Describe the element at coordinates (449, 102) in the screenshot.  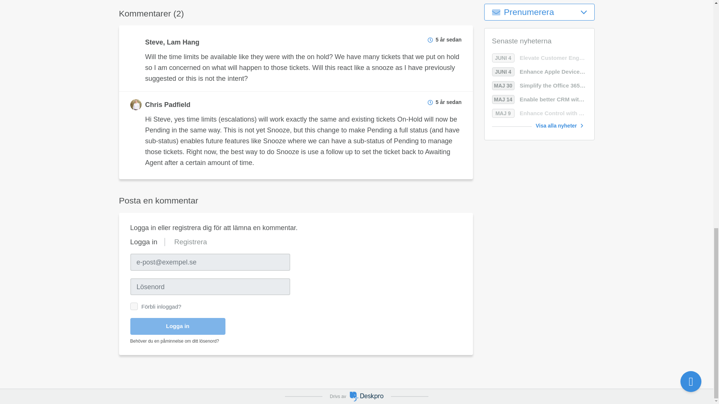
I see `Ons, 13th Mar 2019 10:31 am` at that location.